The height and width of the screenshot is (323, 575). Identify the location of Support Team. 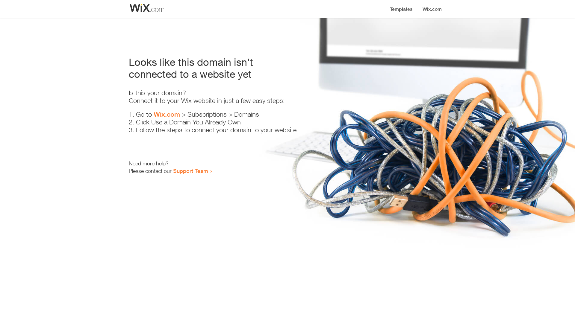
(190, 171).